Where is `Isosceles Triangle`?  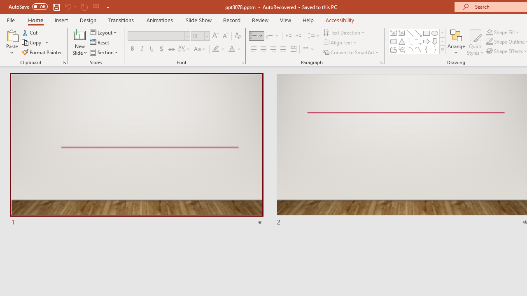 Isosceles Triangle is located at coordinates (402, 41).